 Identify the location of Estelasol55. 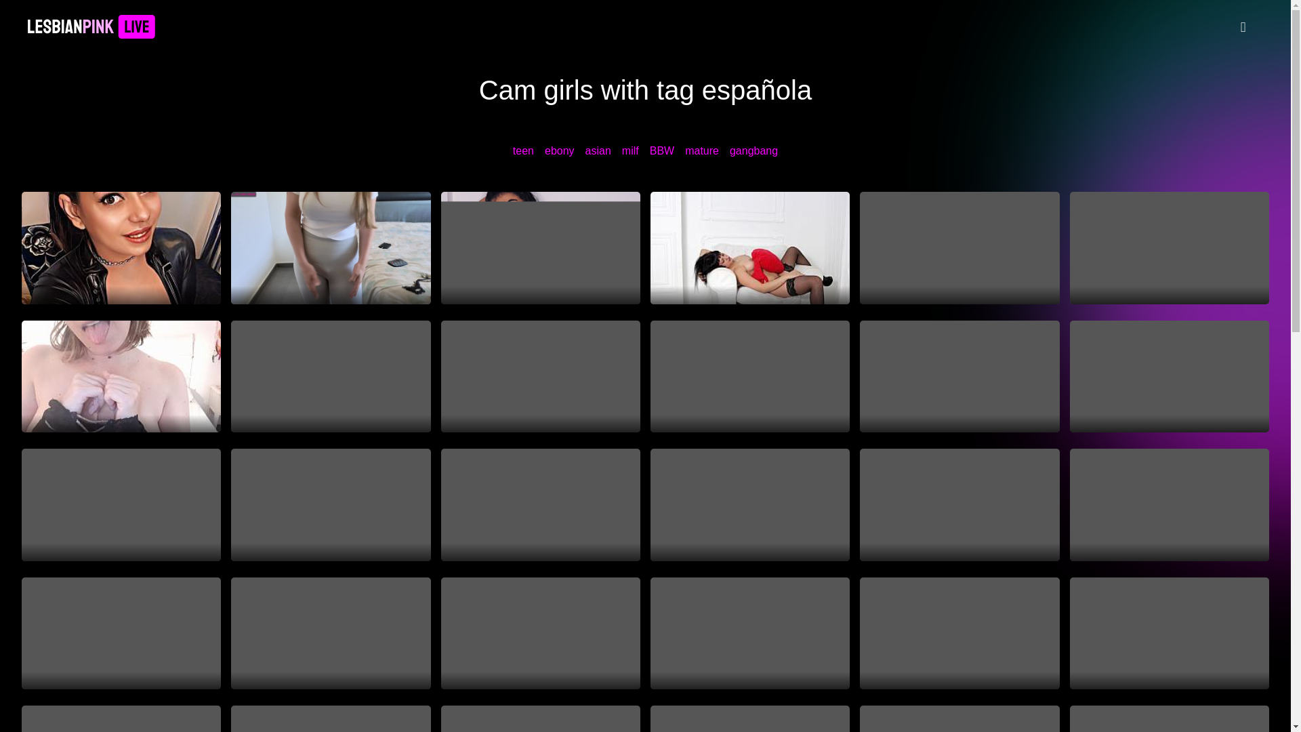
(749, 377).